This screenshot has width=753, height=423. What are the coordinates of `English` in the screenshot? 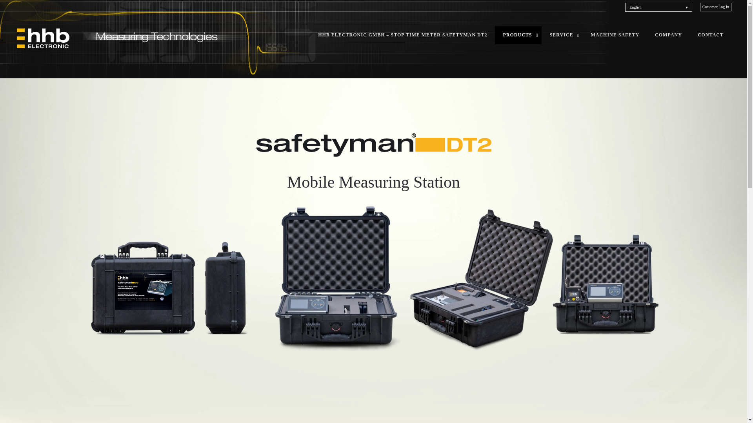 It's located at (658, 7).